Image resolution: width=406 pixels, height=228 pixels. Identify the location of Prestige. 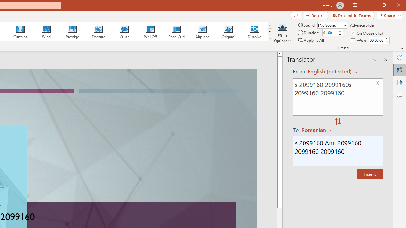
(72, 32).